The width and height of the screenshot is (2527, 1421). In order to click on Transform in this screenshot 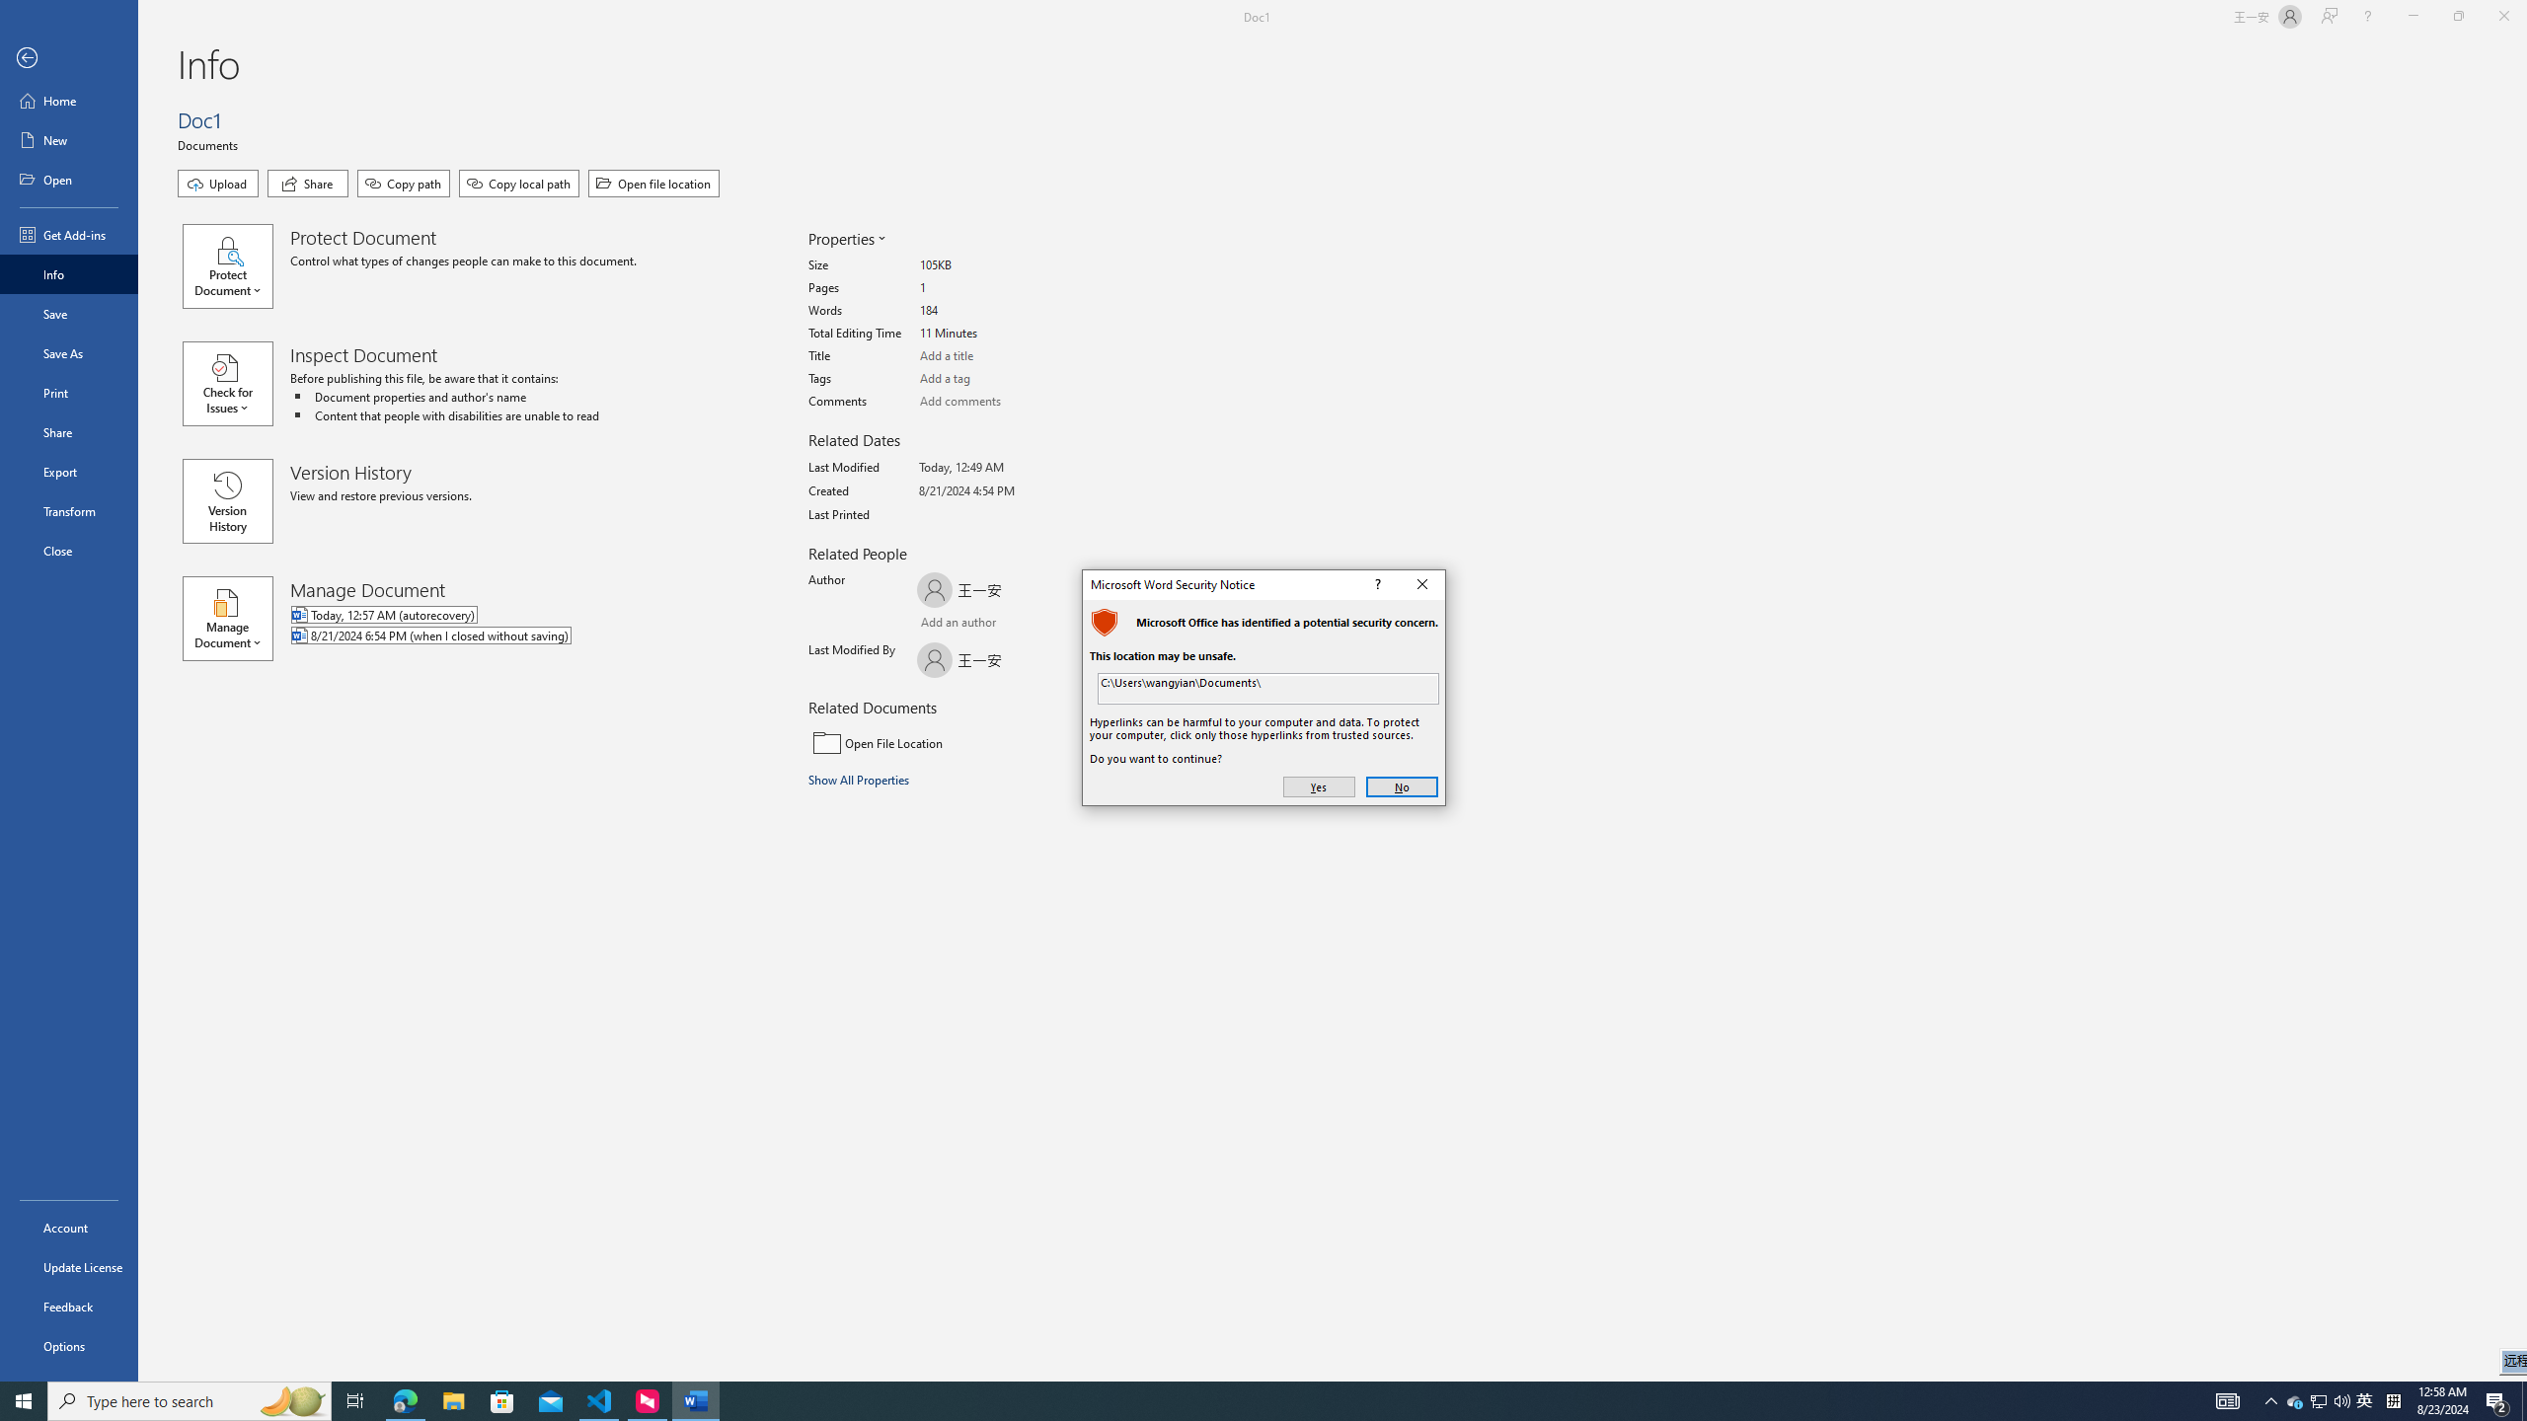, I will do `click(69, 511)`.